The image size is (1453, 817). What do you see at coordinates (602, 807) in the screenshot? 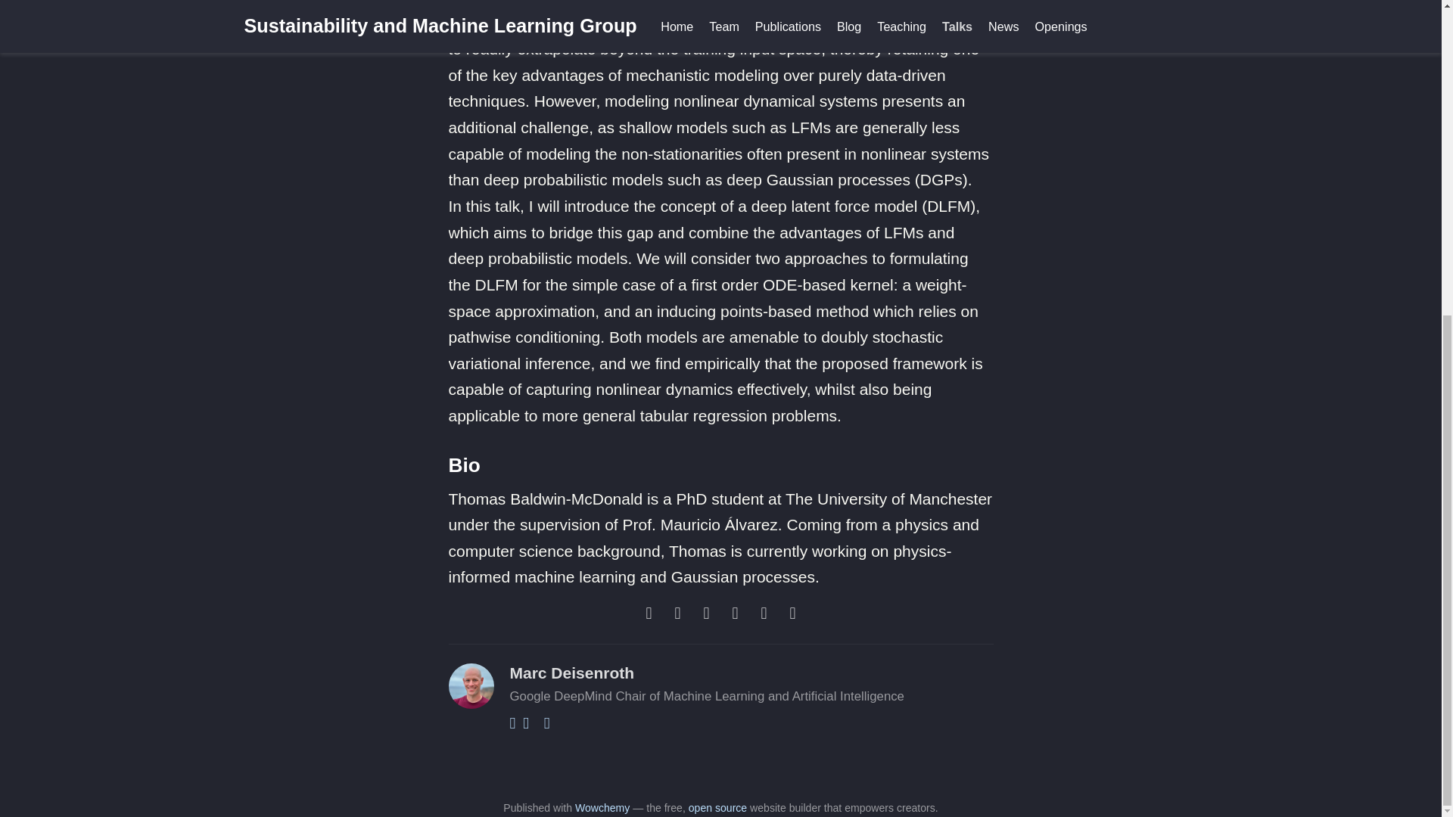
I see `Wowchemy` at bounding box center [602, 807].